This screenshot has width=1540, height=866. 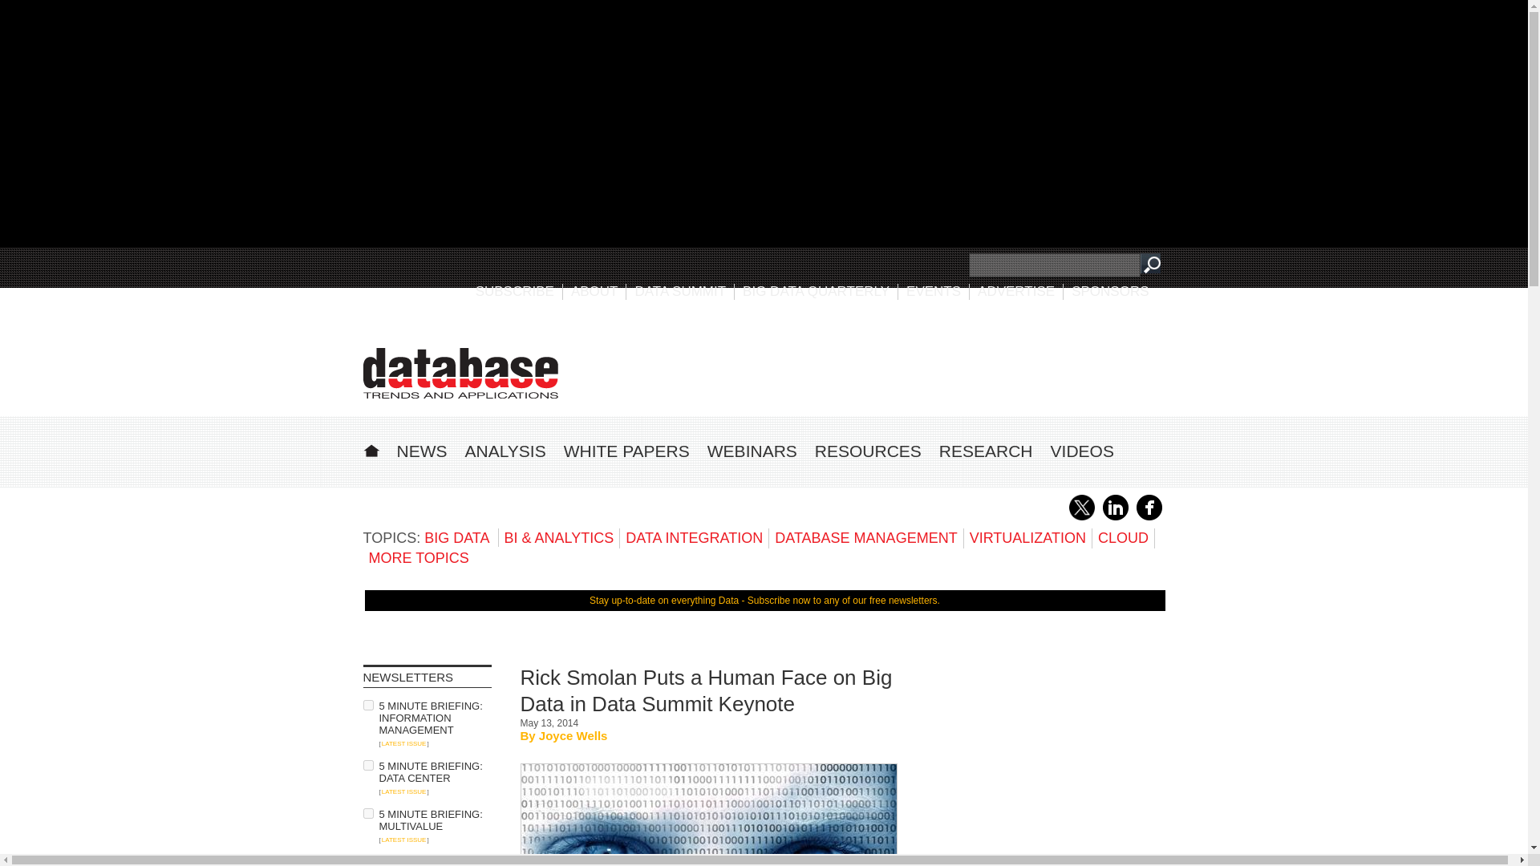 I want to click on Database Trends and Applications Home, so click(x=371, y=448).